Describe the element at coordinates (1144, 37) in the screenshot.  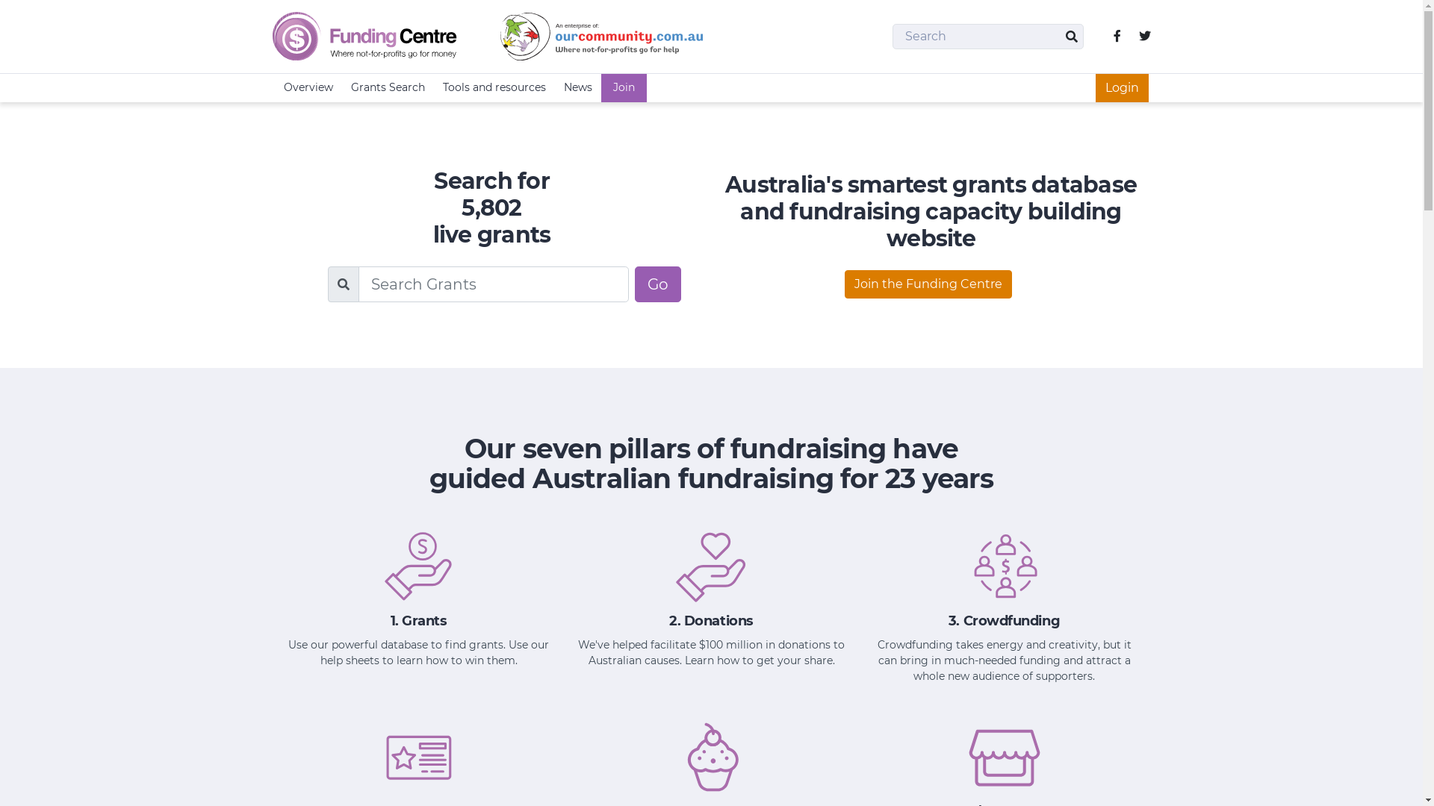
I see `Follow us on Twitter` at that location.